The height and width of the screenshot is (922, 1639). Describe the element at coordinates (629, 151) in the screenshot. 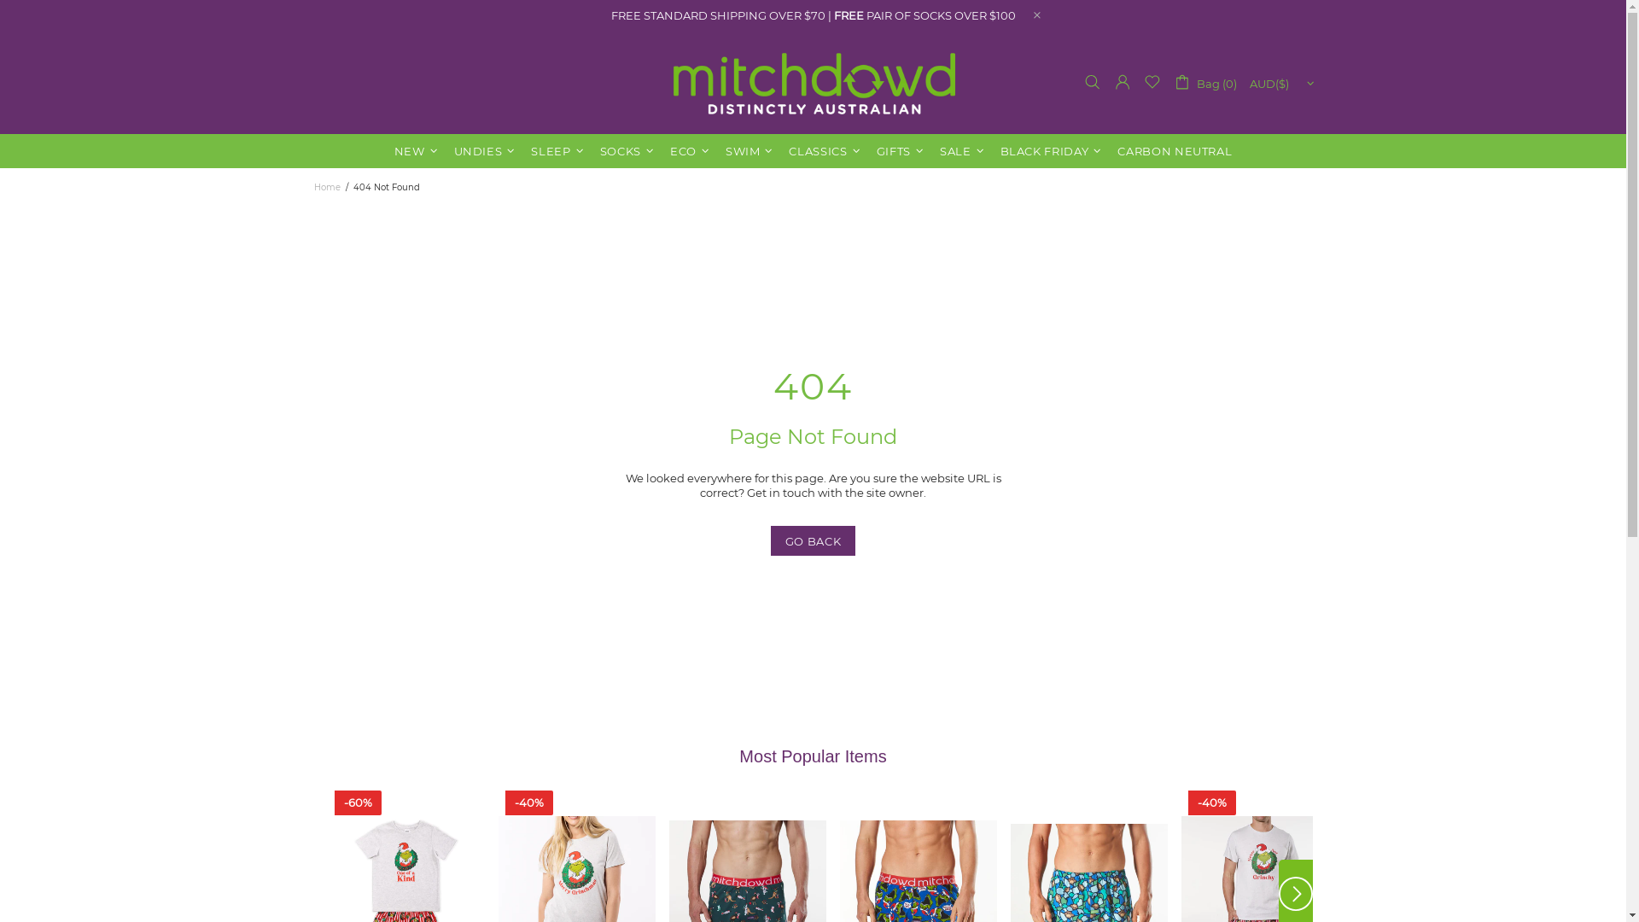

I see `SOCKS` at that location.